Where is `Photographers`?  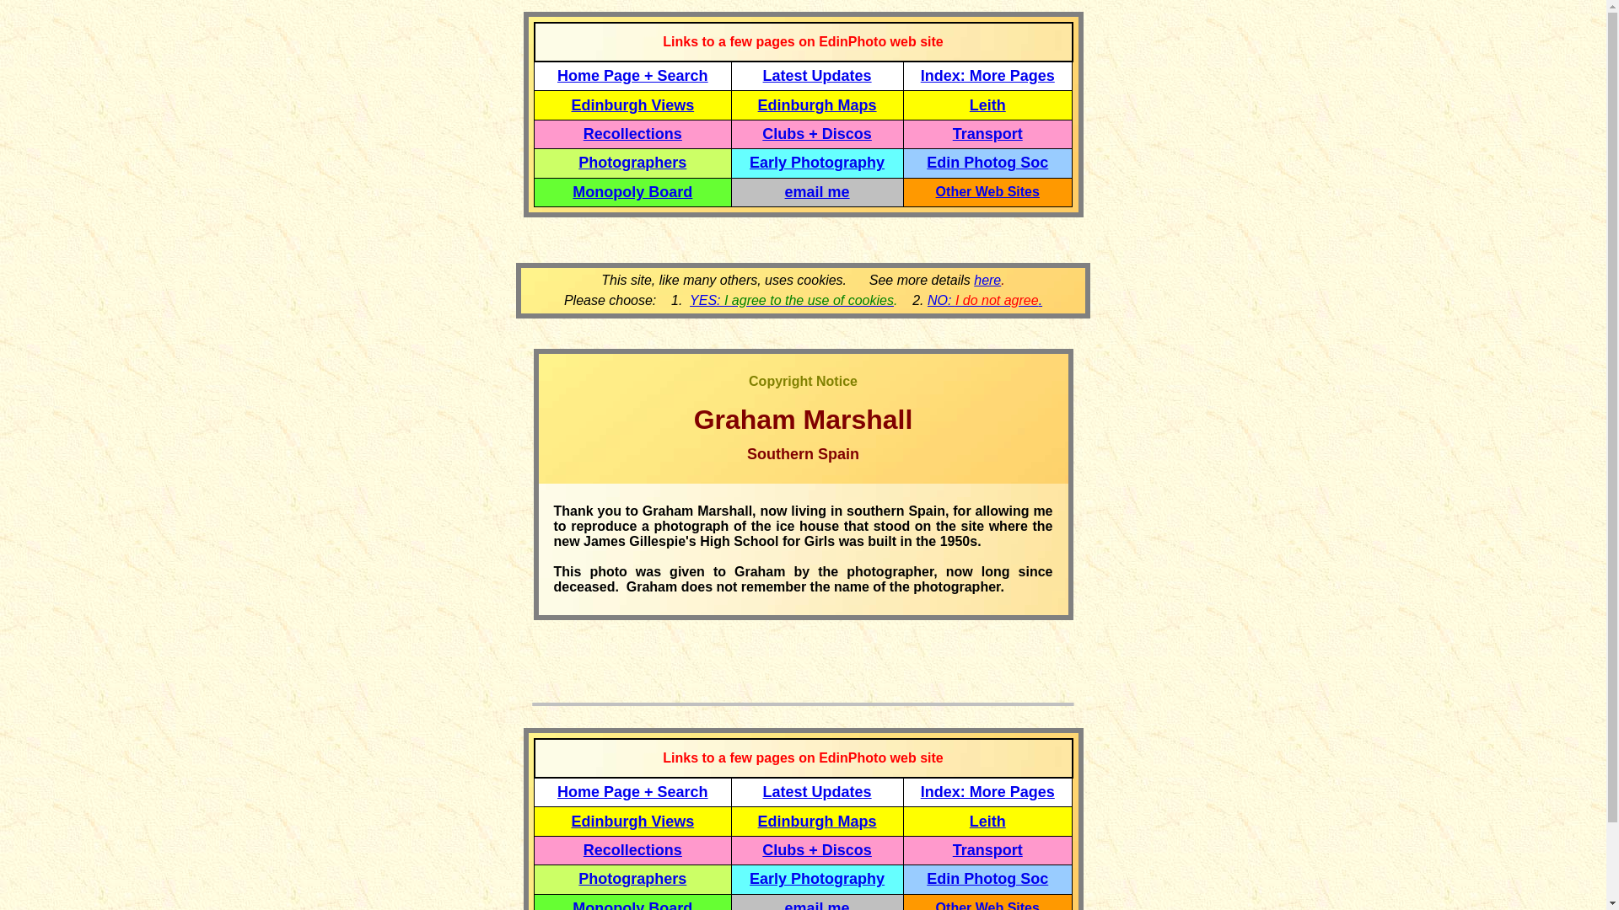 Photographers is located at coordinates (632, 878).